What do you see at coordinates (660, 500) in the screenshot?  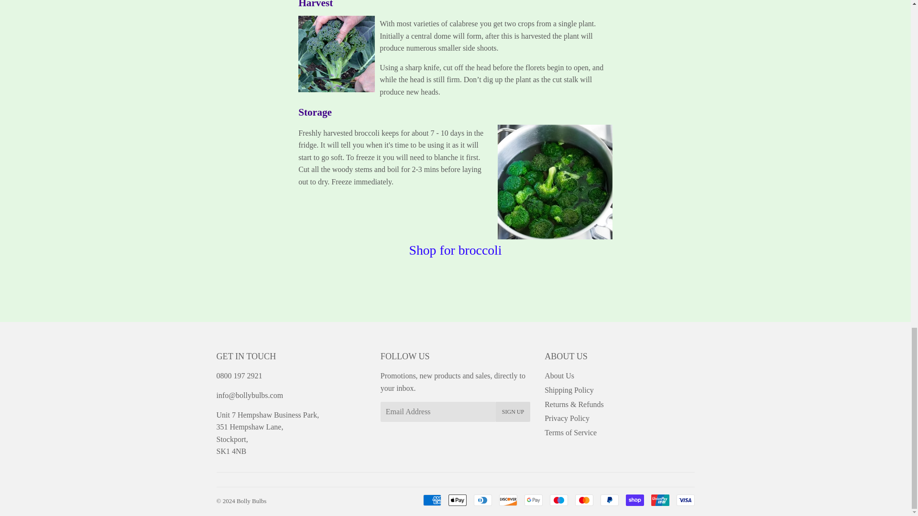 I see `Union Pay` at bounding box center [660, 500].